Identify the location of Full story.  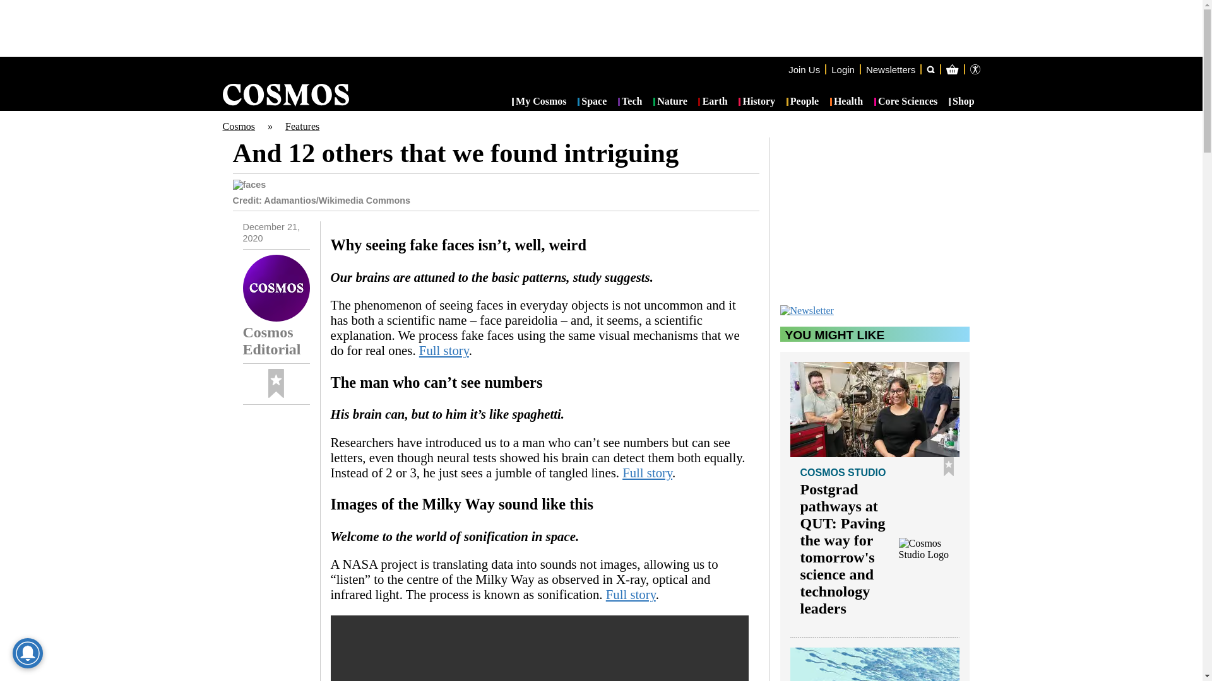
(631, 594).